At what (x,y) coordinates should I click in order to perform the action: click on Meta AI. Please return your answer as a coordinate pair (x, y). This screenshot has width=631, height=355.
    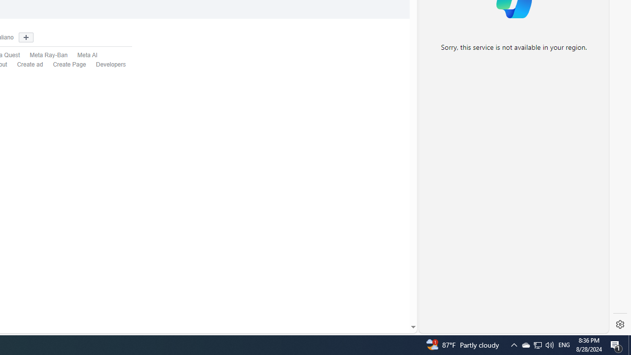
    Looking at the image, I should click on (82, 55).